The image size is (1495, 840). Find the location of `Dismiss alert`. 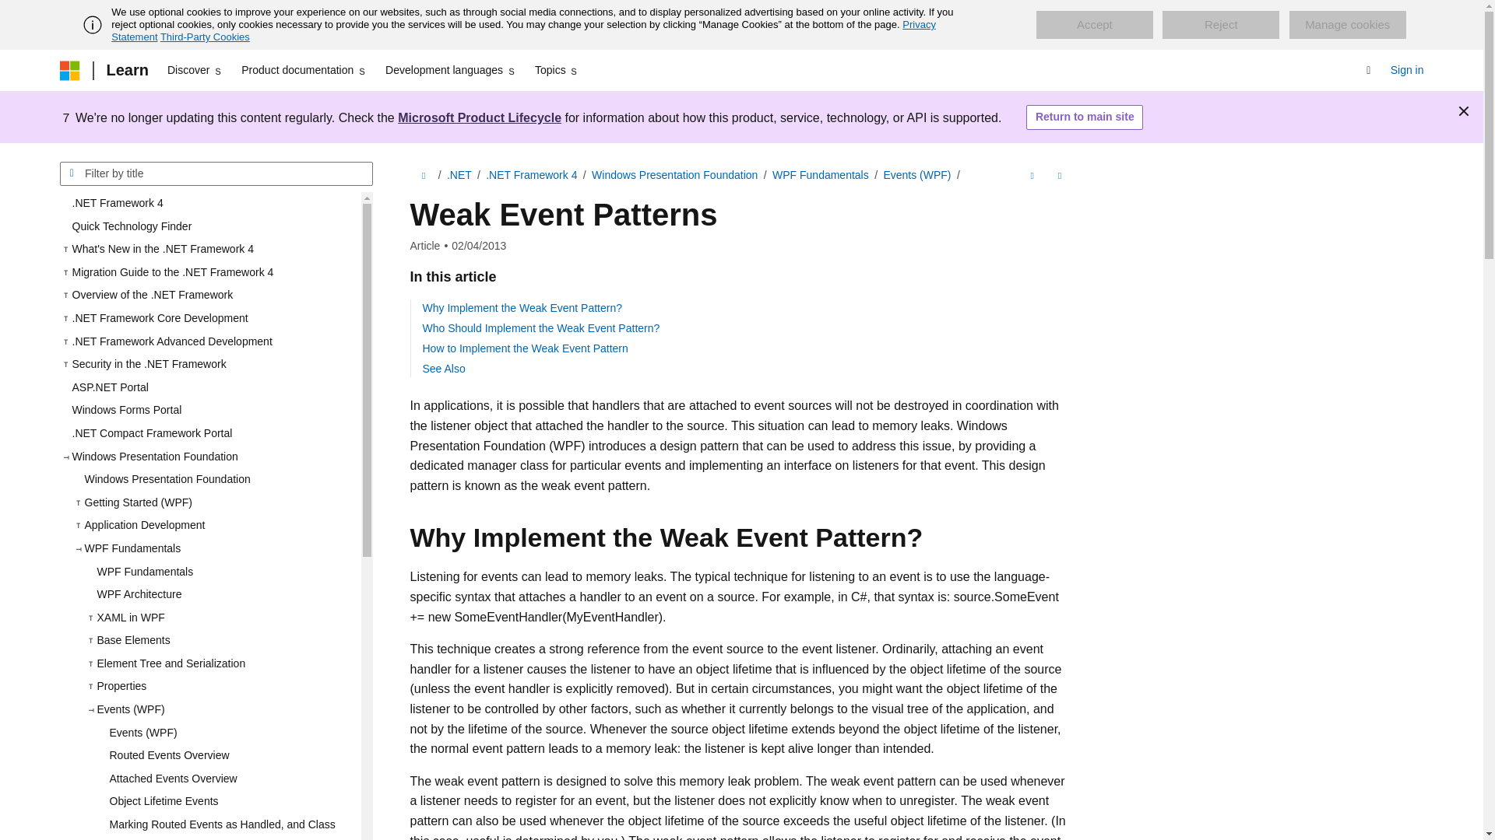

Dismiss alert is located at coordinates (1464, 110).